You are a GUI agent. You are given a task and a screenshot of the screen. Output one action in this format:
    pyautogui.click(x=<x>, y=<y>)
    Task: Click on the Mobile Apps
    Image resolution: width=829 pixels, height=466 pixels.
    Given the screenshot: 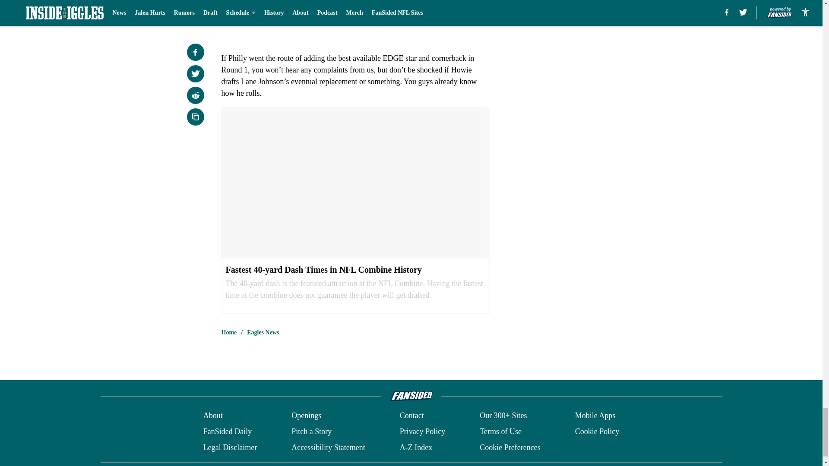 What is the action you would take?
    pyautogui.click(x=595, y=416)
    